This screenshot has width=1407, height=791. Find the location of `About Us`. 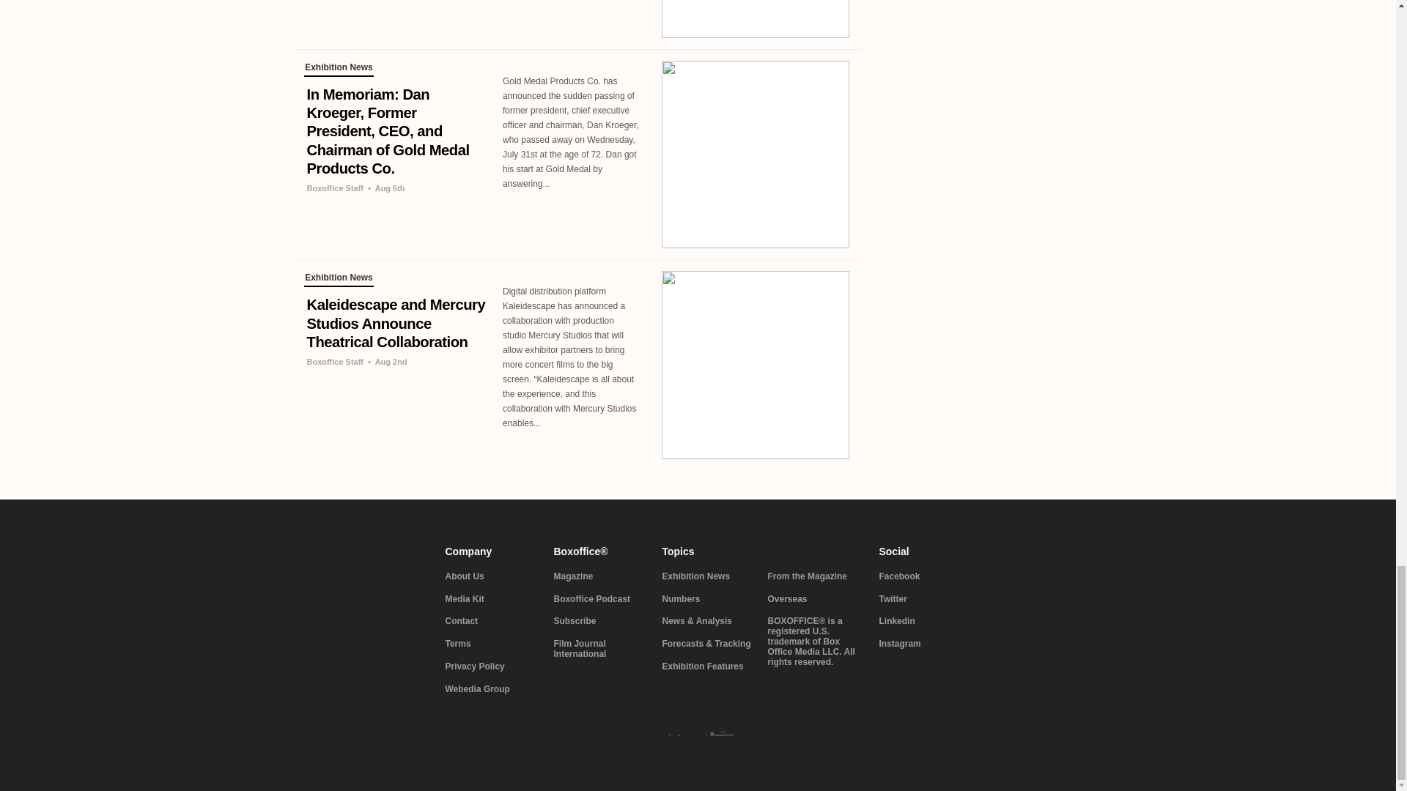

About Us is located at coordinates (491, 576).